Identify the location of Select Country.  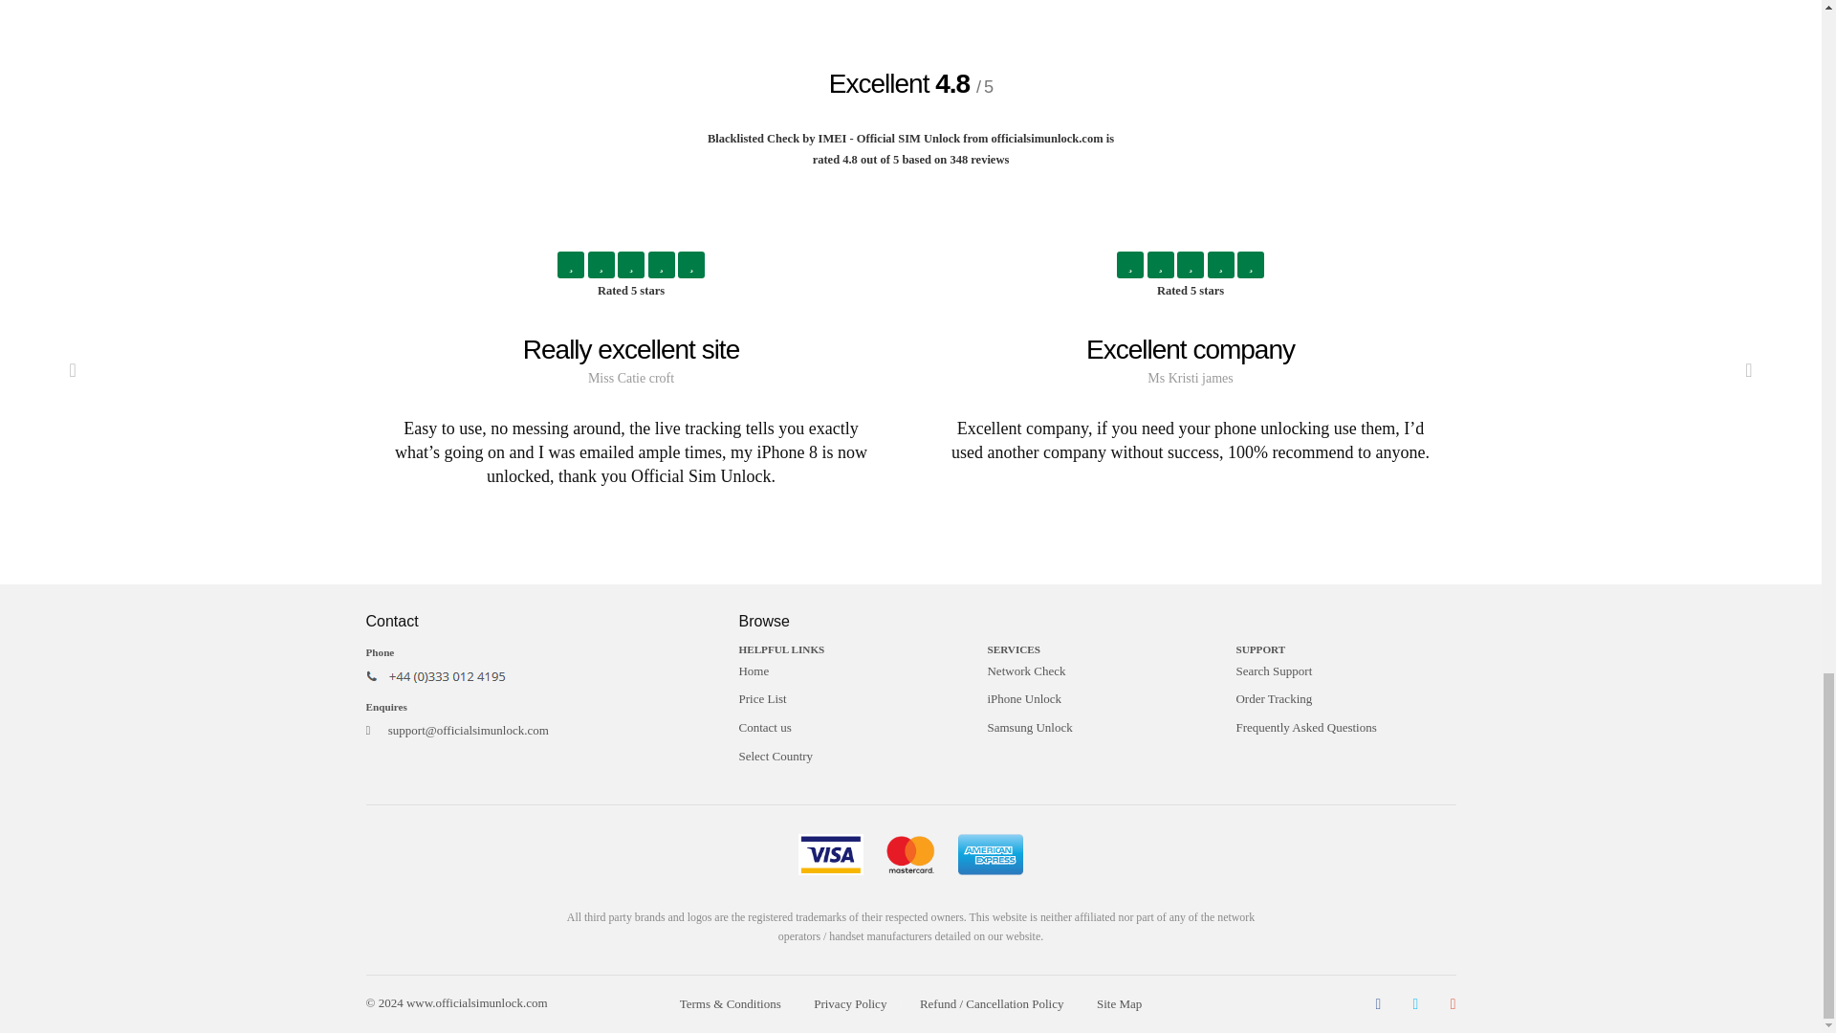
(847, 757).